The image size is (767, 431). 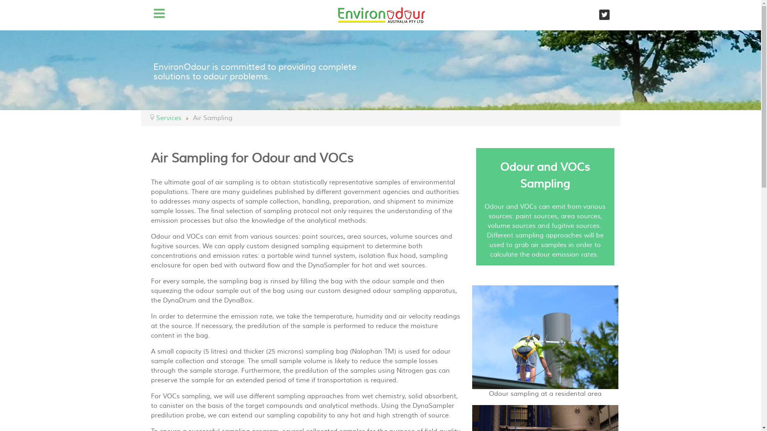 What do you see at coordinates (169, 118) in the screenshot?
I see `Services` at bounding box center [169, 118].